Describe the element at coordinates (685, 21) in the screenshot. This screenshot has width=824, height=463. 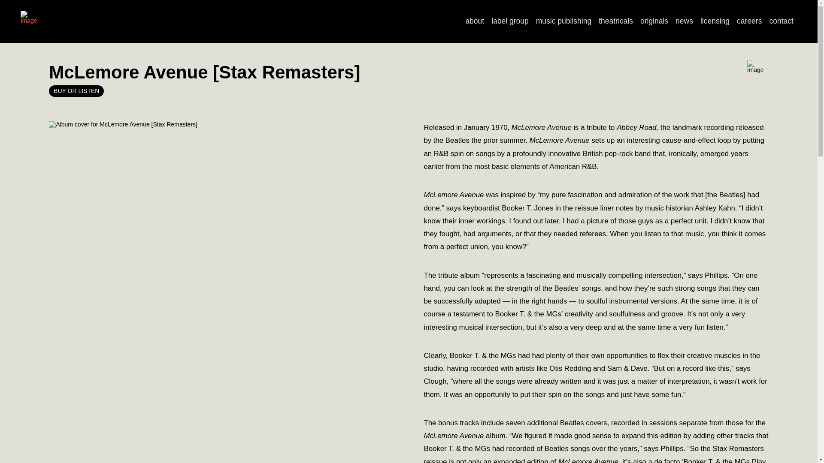
I see `news` at that location.